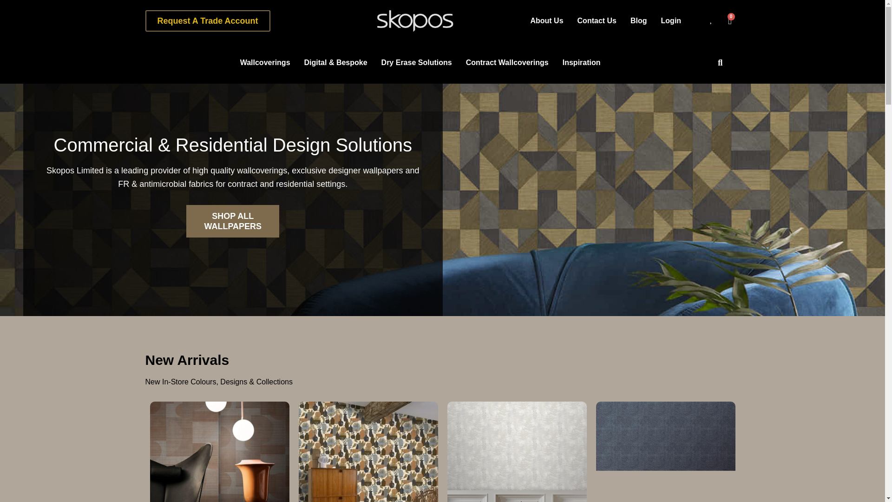 The image size is (892, 502). I want to click on About Us, so click(546, 20).